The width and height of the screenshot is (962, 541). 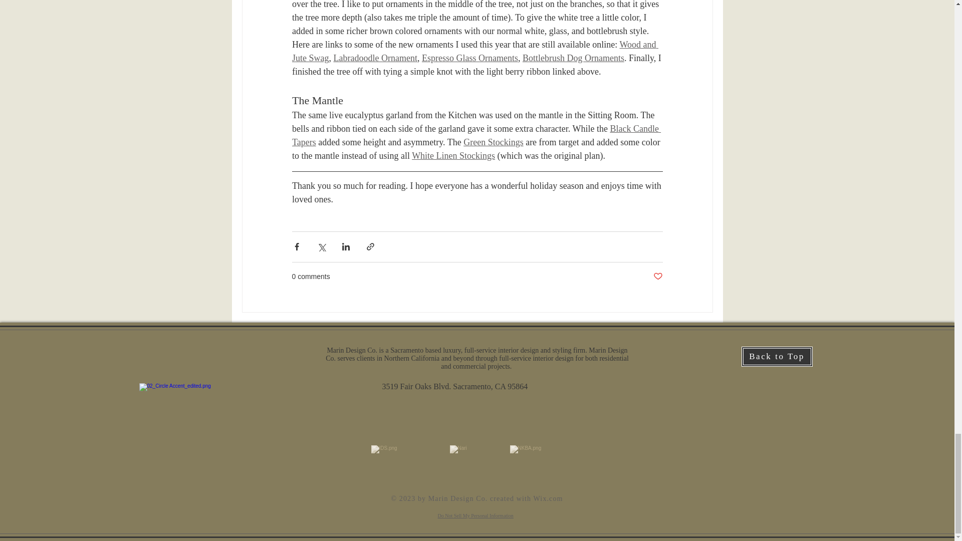 I want to click on White Linen Stockings, so click(x=453, y=155).